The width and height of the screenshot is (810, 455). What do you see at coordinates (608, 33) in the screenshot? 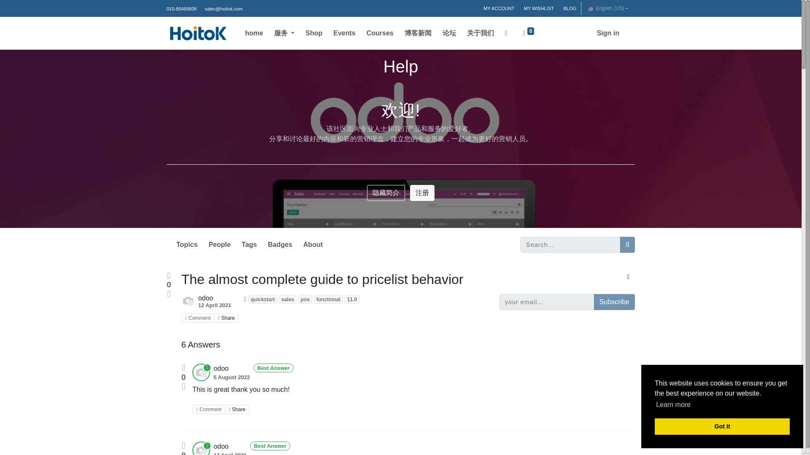
I see `Sign in` at bounding box center [608, 33].